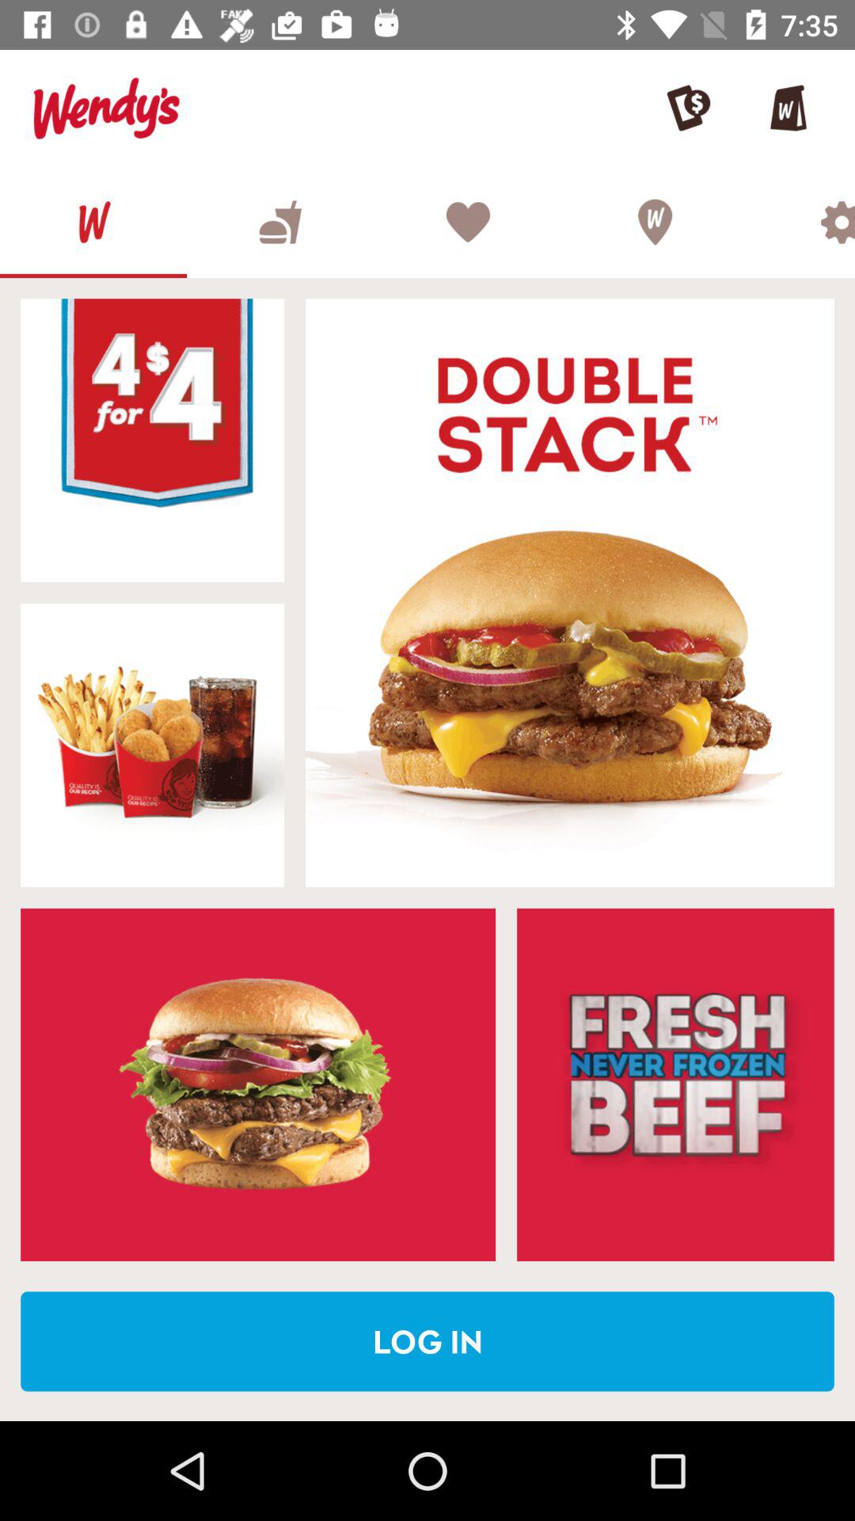 The width and height of the screenshot is (855, 1521). What do you see at coordinates (675, 1085) in the screenshot?
I see `learn more` at bounding box center [675, 1085].